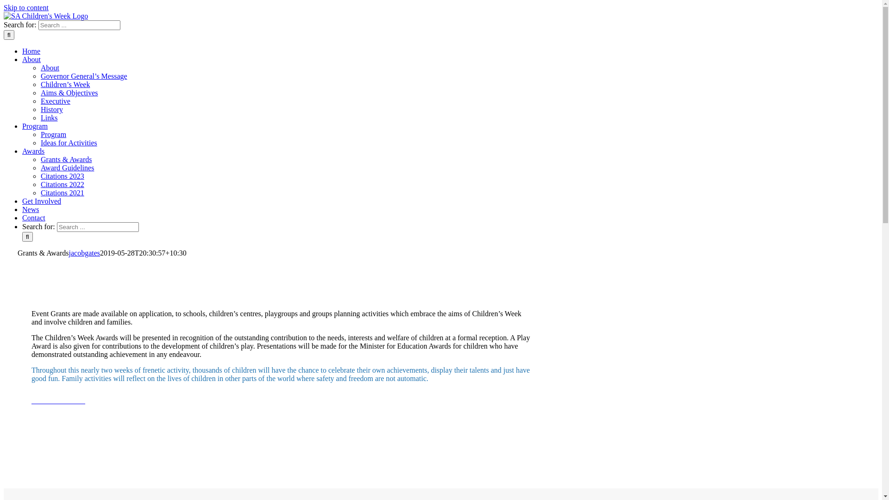 The width and height of the screenshot is (889, 500). What do you see at coordinates (31, 209) in the screenshot?
I see `News` at bounding box center [31, 209].